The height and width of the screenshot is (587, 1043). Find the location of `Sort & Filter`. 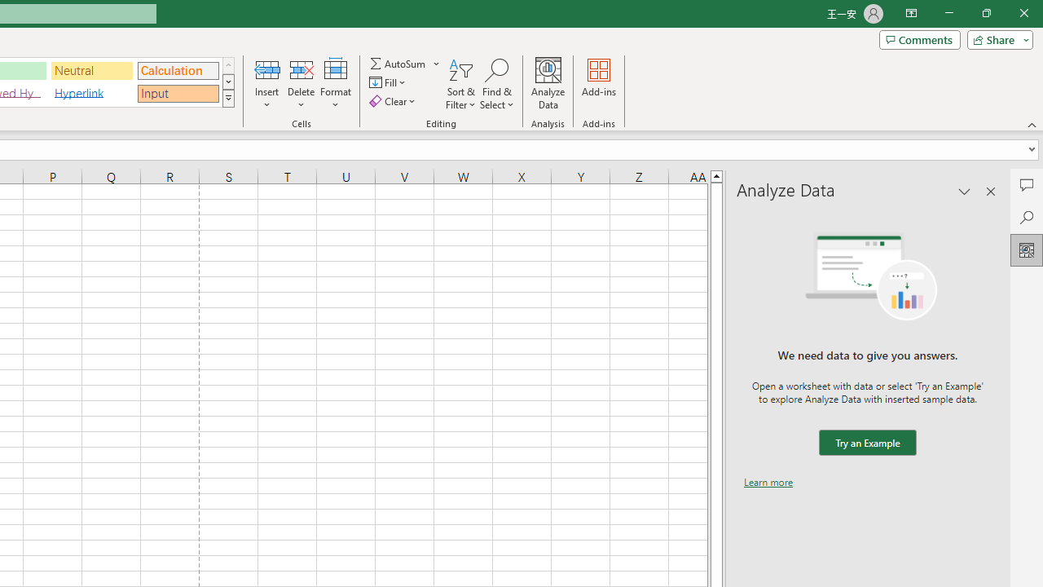

Sort & Filter is located at coordinates (461, 83).